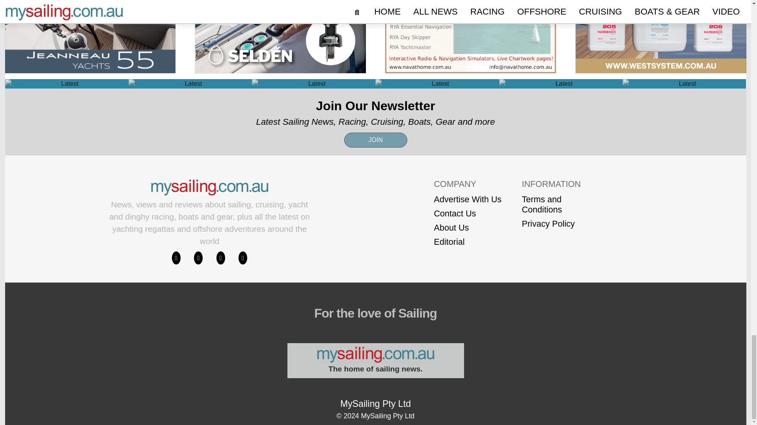  What do you see at coordinates (468, 199) in the screenshot?
I see `Advertise With Us` at bounding box center [468, 199].